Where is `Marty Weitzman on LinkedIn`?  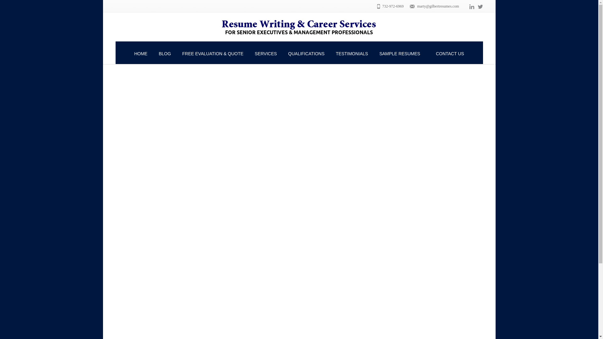
Marty Weitzman on LinkedIn is located at coordinates (471, 6).